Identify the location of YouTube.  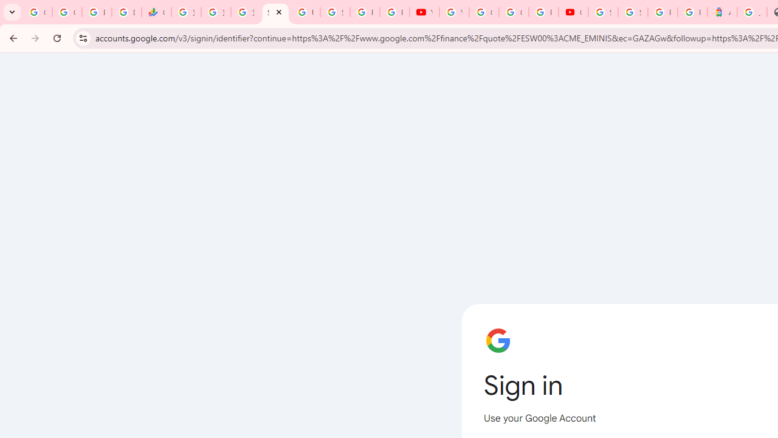
(454, 12).